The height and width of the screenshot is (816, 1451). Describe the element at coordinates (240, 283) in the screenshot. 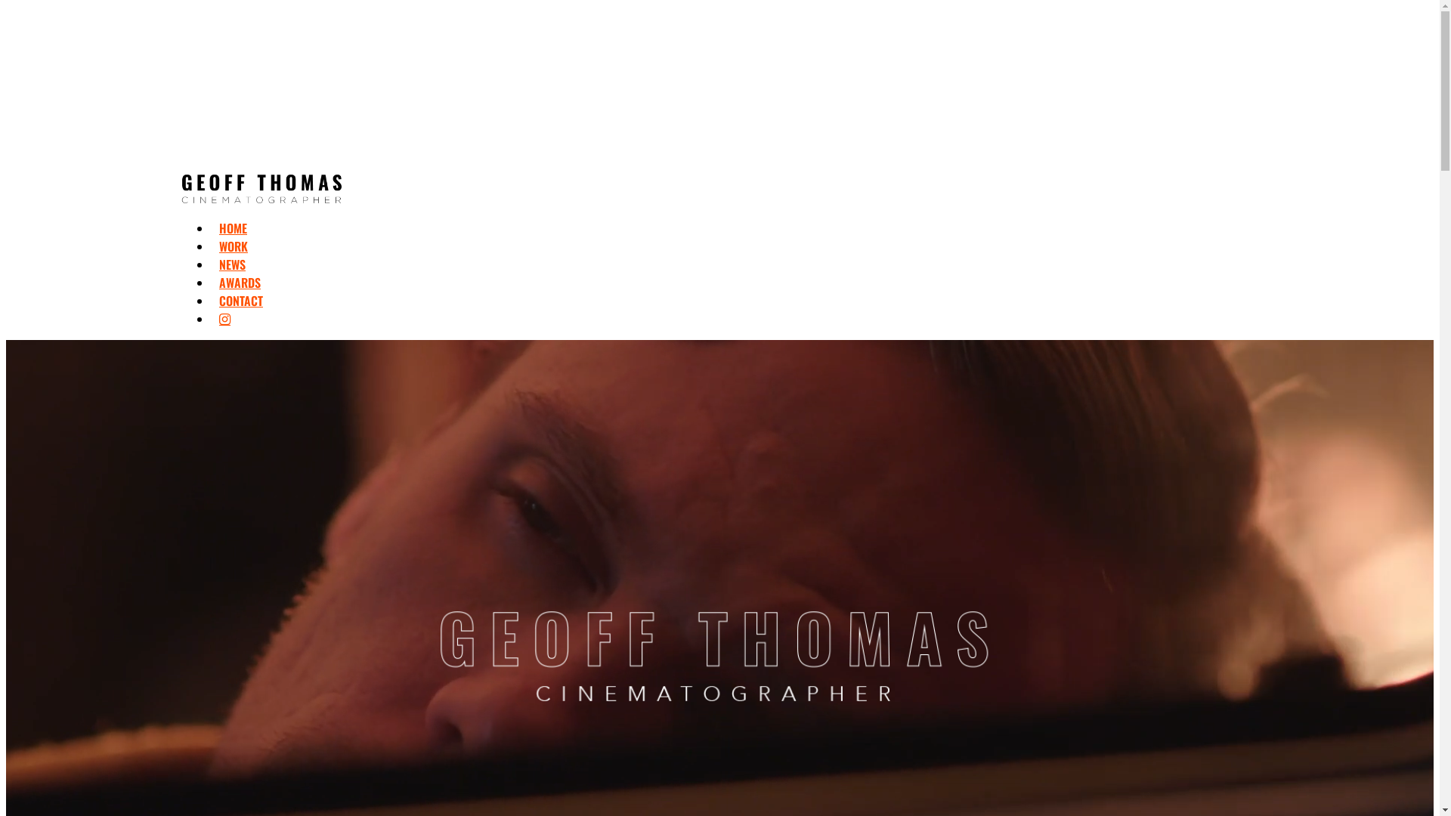

I see `AWARDS` at that location.